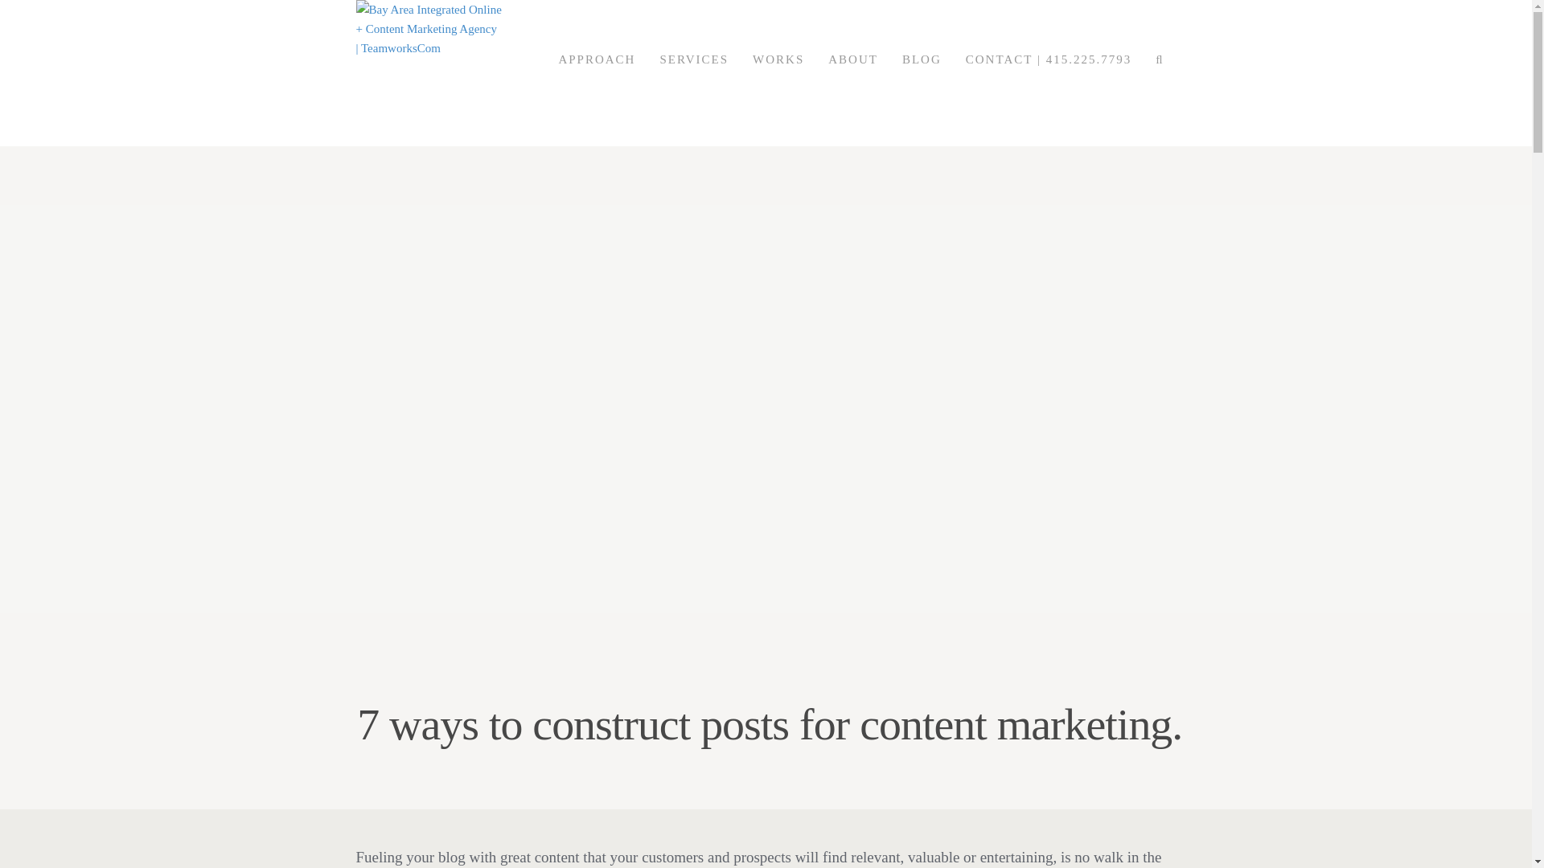 This screenshot has width=1544, height=868. I want to click on Skip to navigation, so click(399, 72).